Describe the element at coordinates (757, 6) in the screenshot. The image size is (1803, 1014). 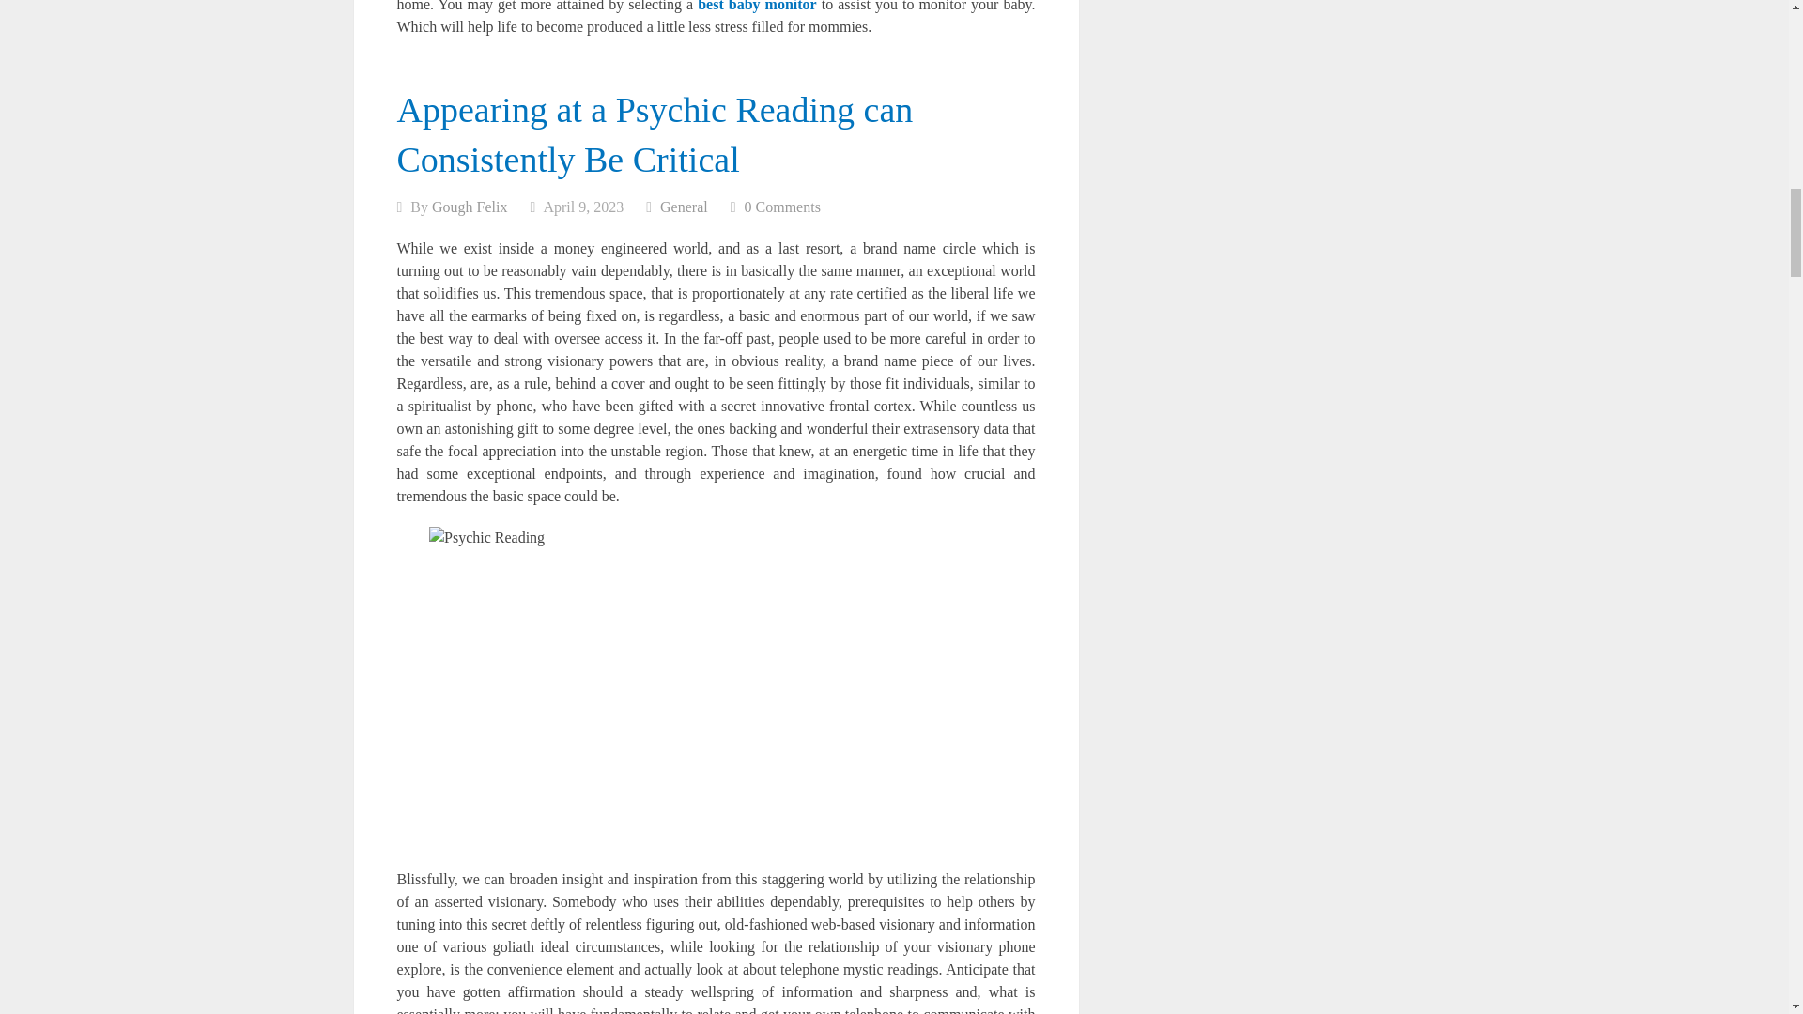
I see `best baby monitor` at that location.